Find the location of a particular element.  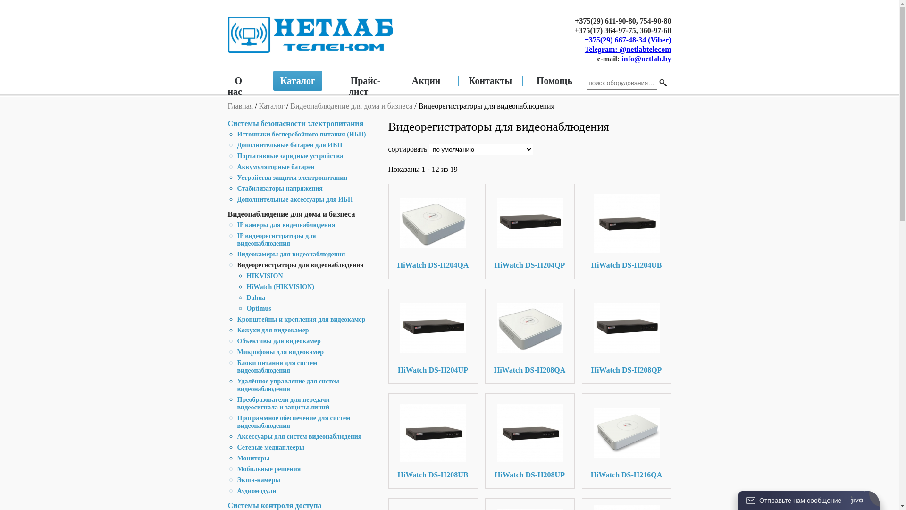

Optimus is located at coordinates (259, 309).